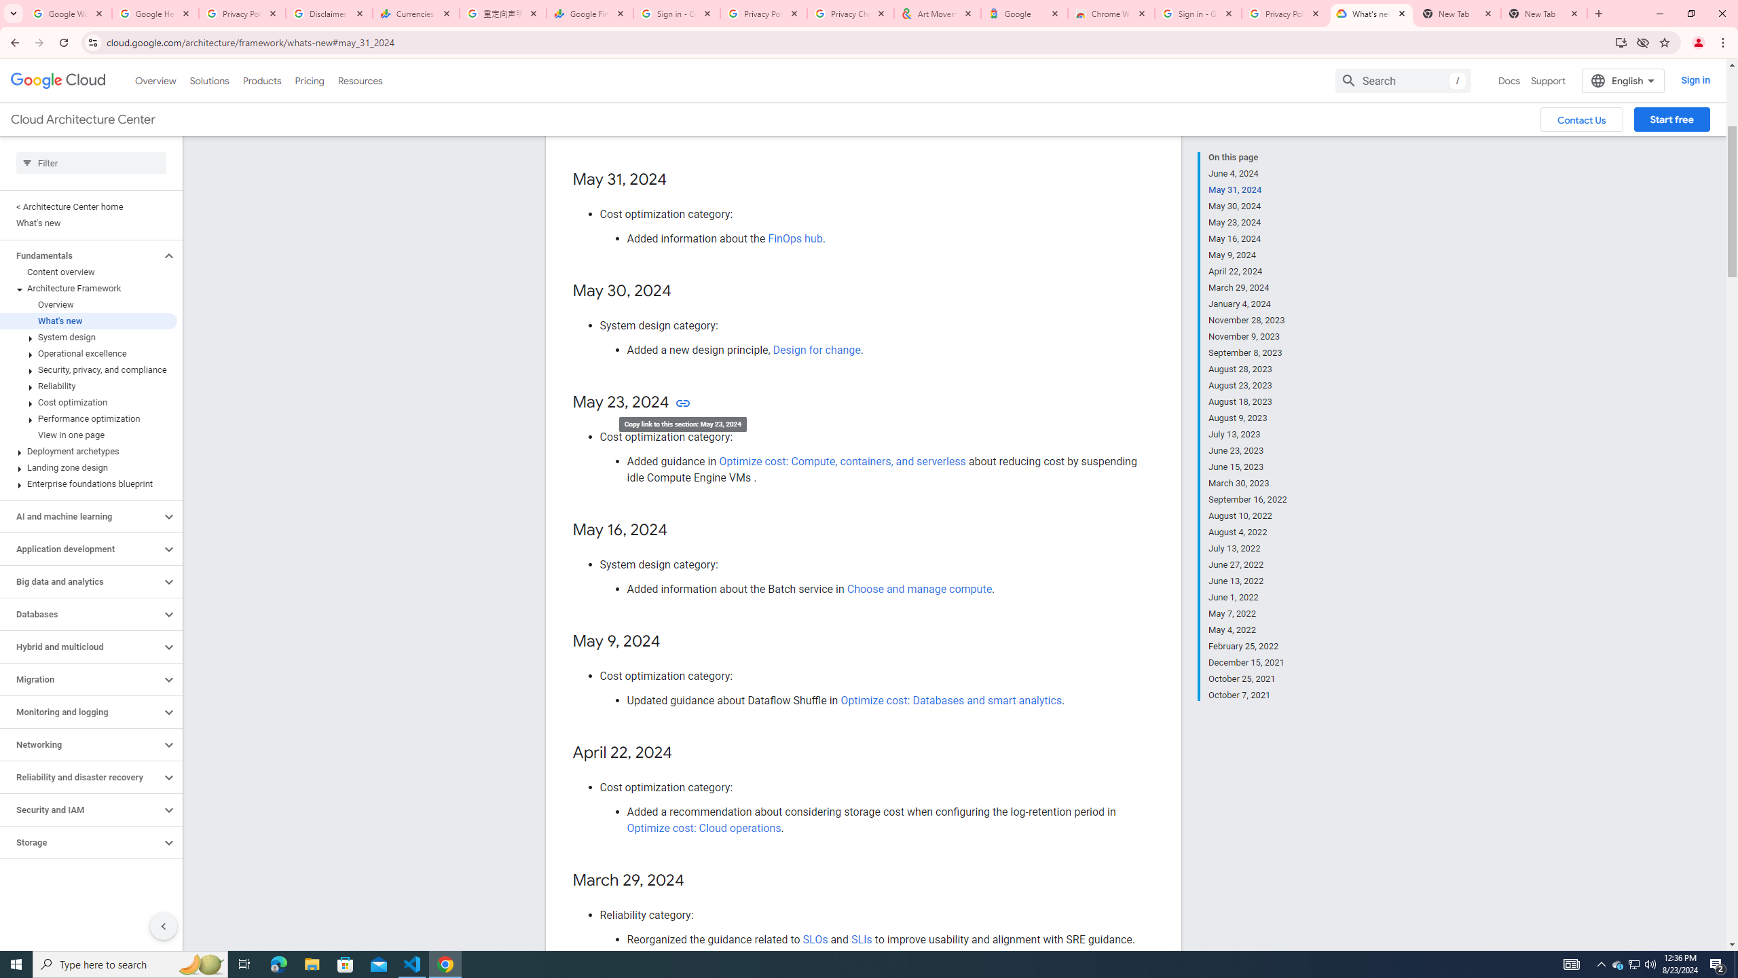 This screenshot has width=1738, height=978. What do you see at coordinates (1248, 353) in the screenshot?
I see `September 8, 2023` at bounding box center [1248, 353].